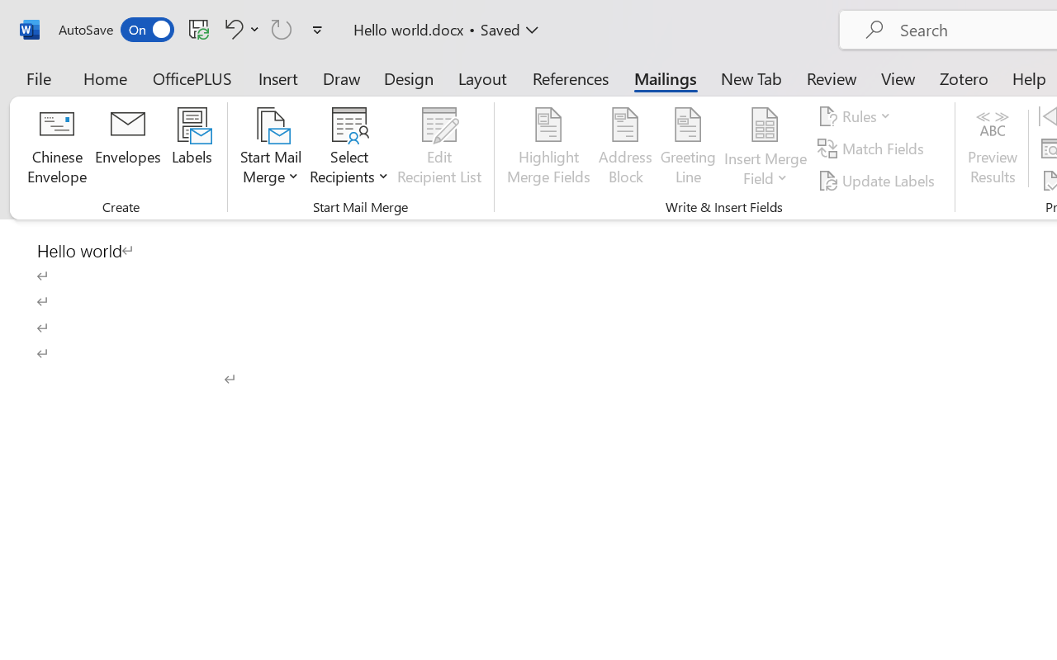 Image resolution: width=1057 pixels, height=660 pixels. I want to click on Customize Quick Access Toolbar, so click(317, 30).